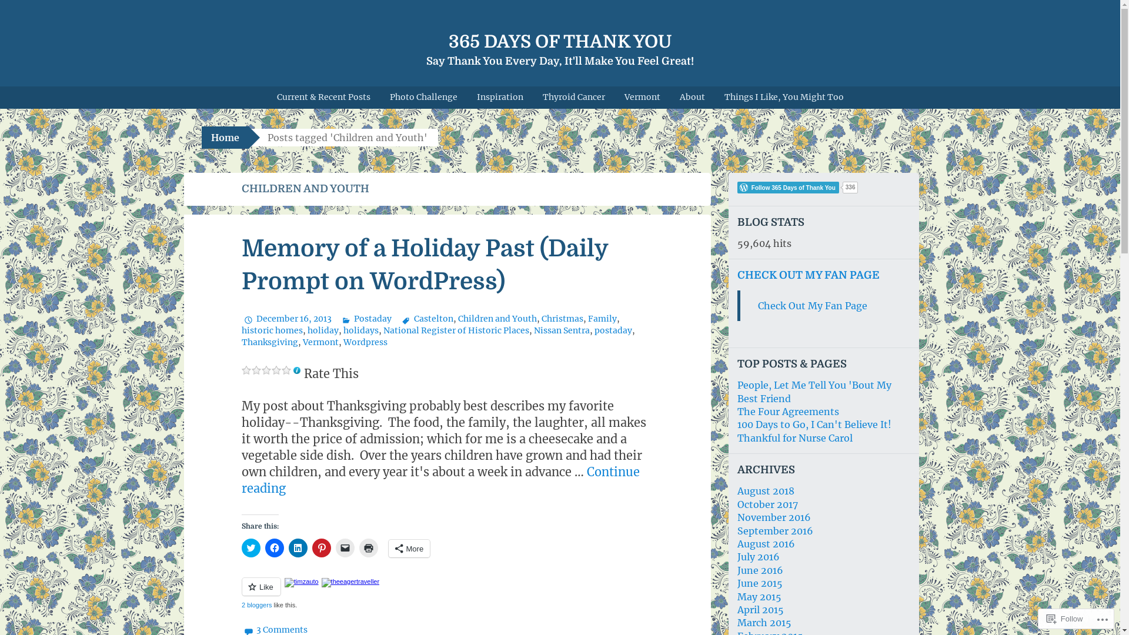  What do you see at coordinates (562, 319) in the screenshot?
I see `Christmas` at bounding box center [562, 319].